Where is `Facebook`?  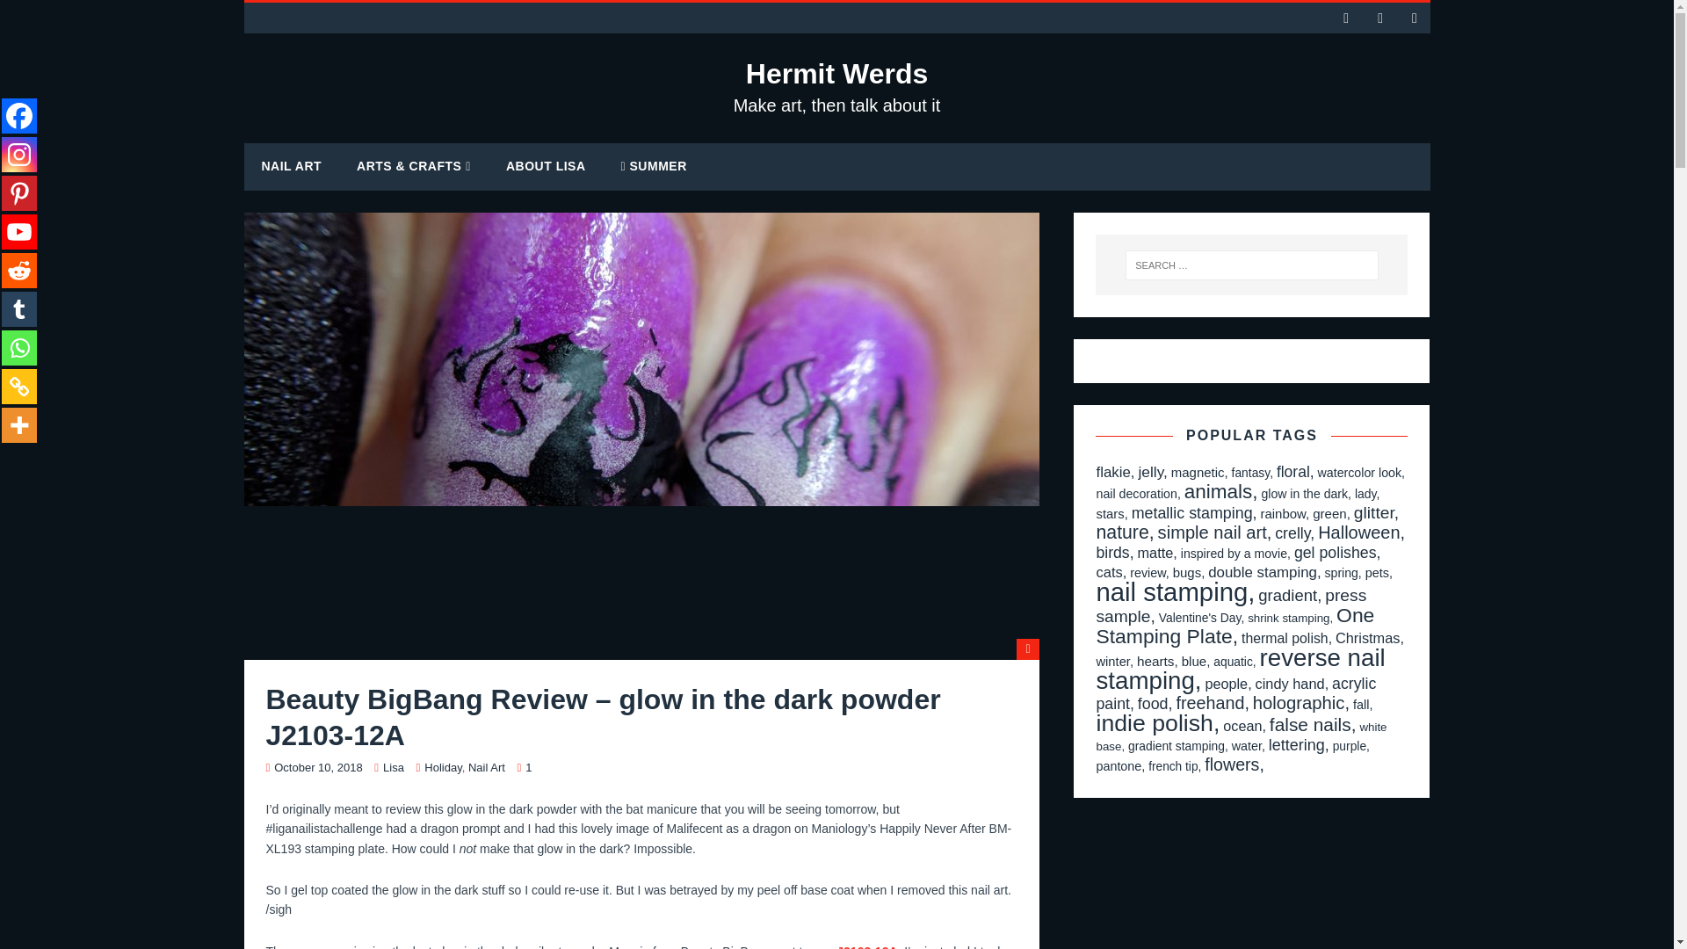 Facebook is located at coordinates (19, 154).